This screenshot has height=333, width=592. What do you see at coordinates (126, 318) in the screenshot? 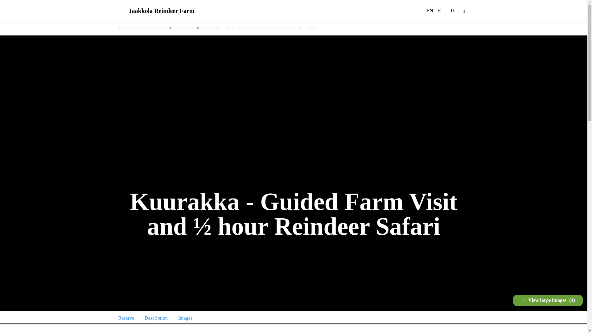
I see `Jaakkola Reindeer Farm` at bounding box center [126, 318].